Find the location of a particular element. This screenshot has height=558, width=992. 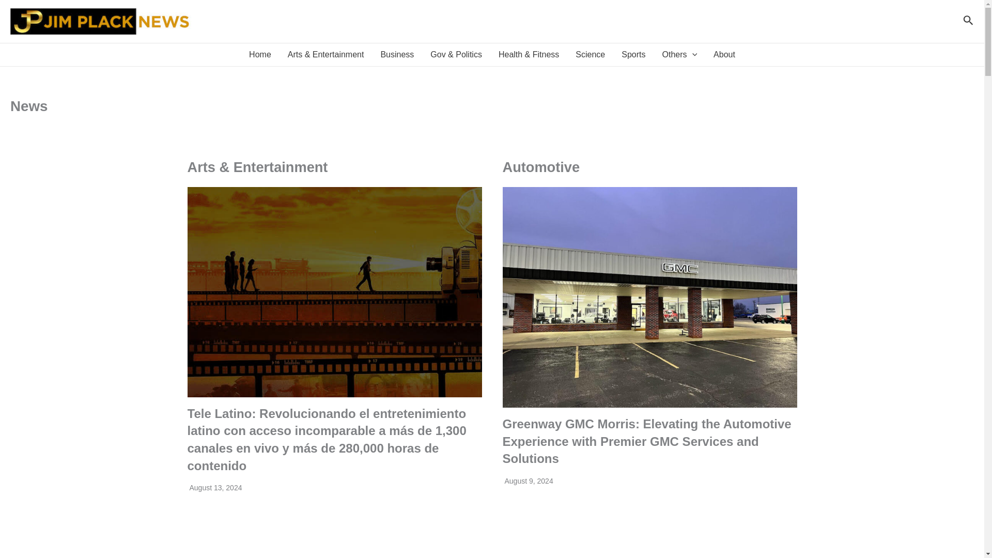

Others is located at coordinates (679, 55).